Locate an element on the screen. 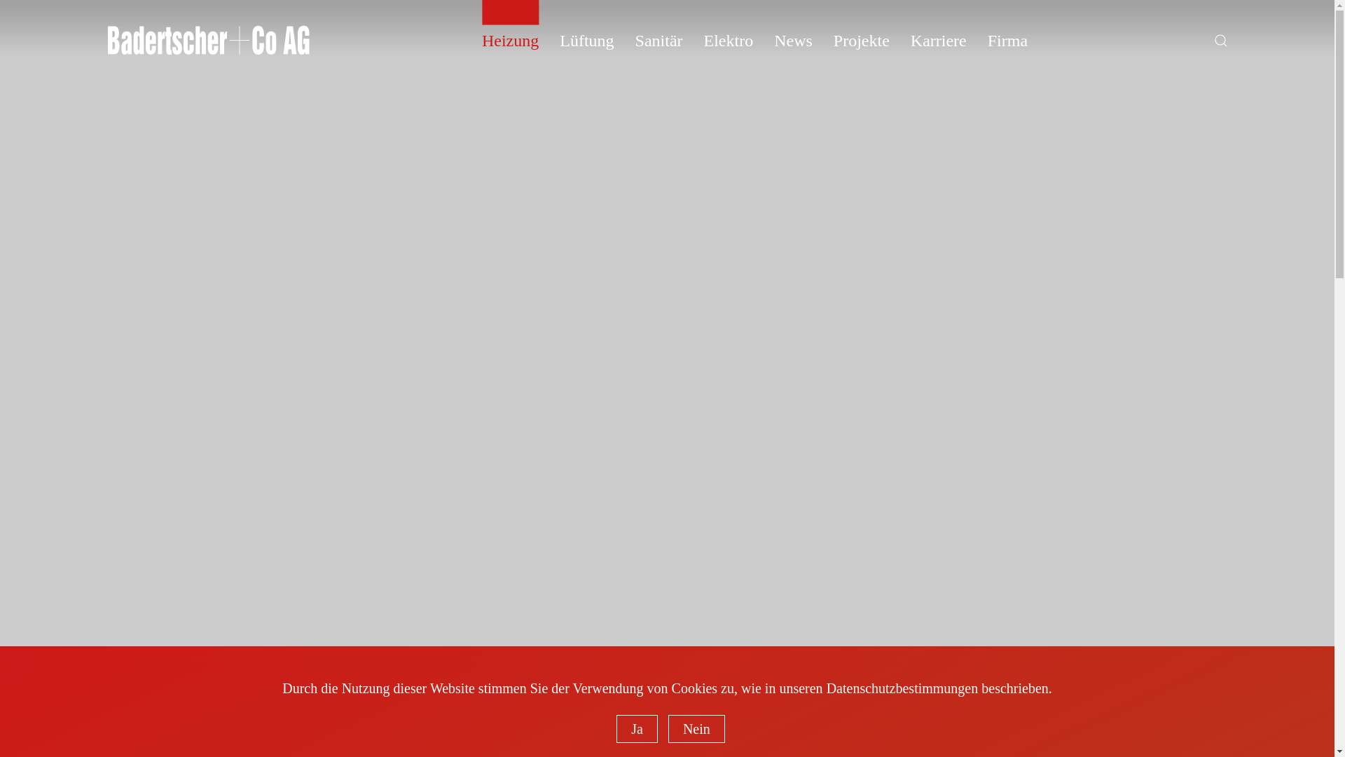  Weitere Informationen is located at coordinates (1094, 695).